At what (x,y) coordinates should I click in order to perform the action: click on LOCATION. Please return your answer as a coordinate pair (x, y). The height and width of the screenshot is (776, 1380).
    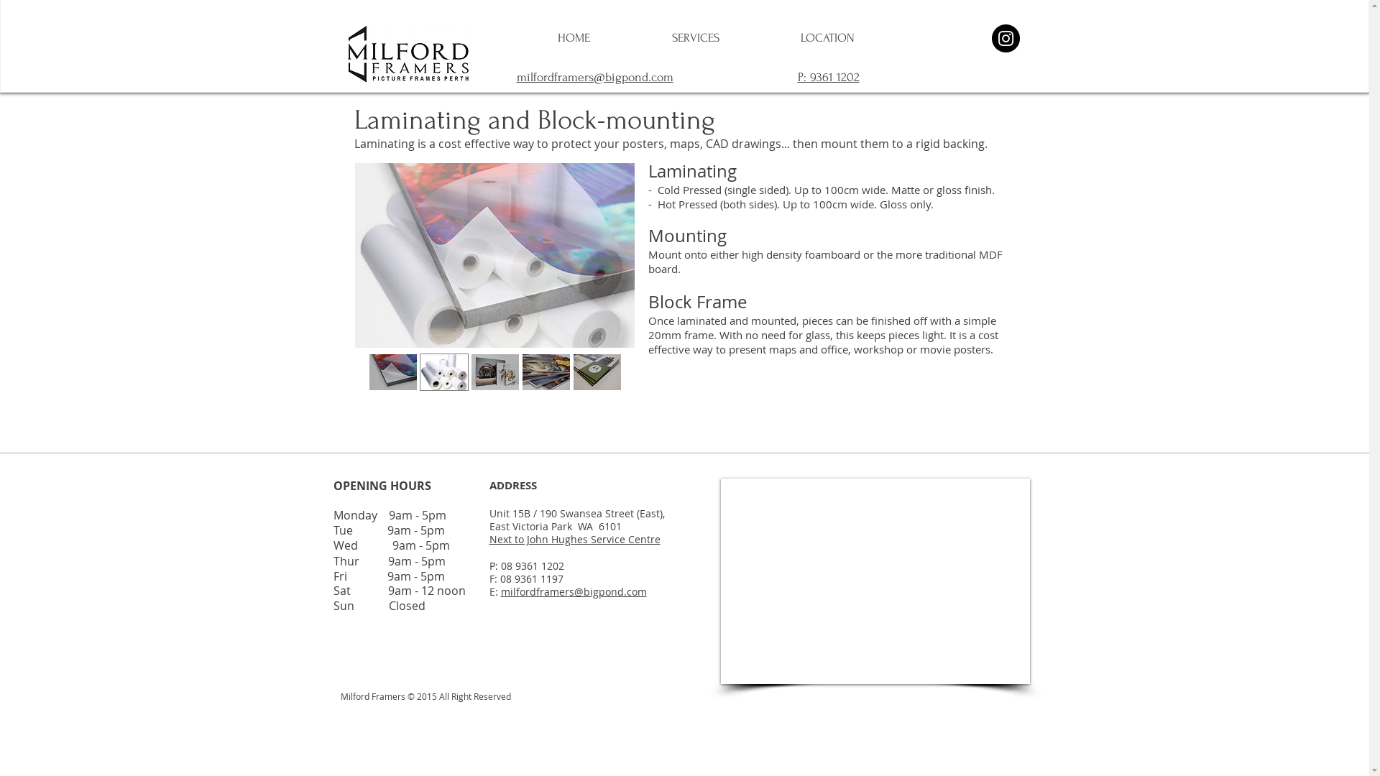
    Looking at the image, I should click on (828, 42).